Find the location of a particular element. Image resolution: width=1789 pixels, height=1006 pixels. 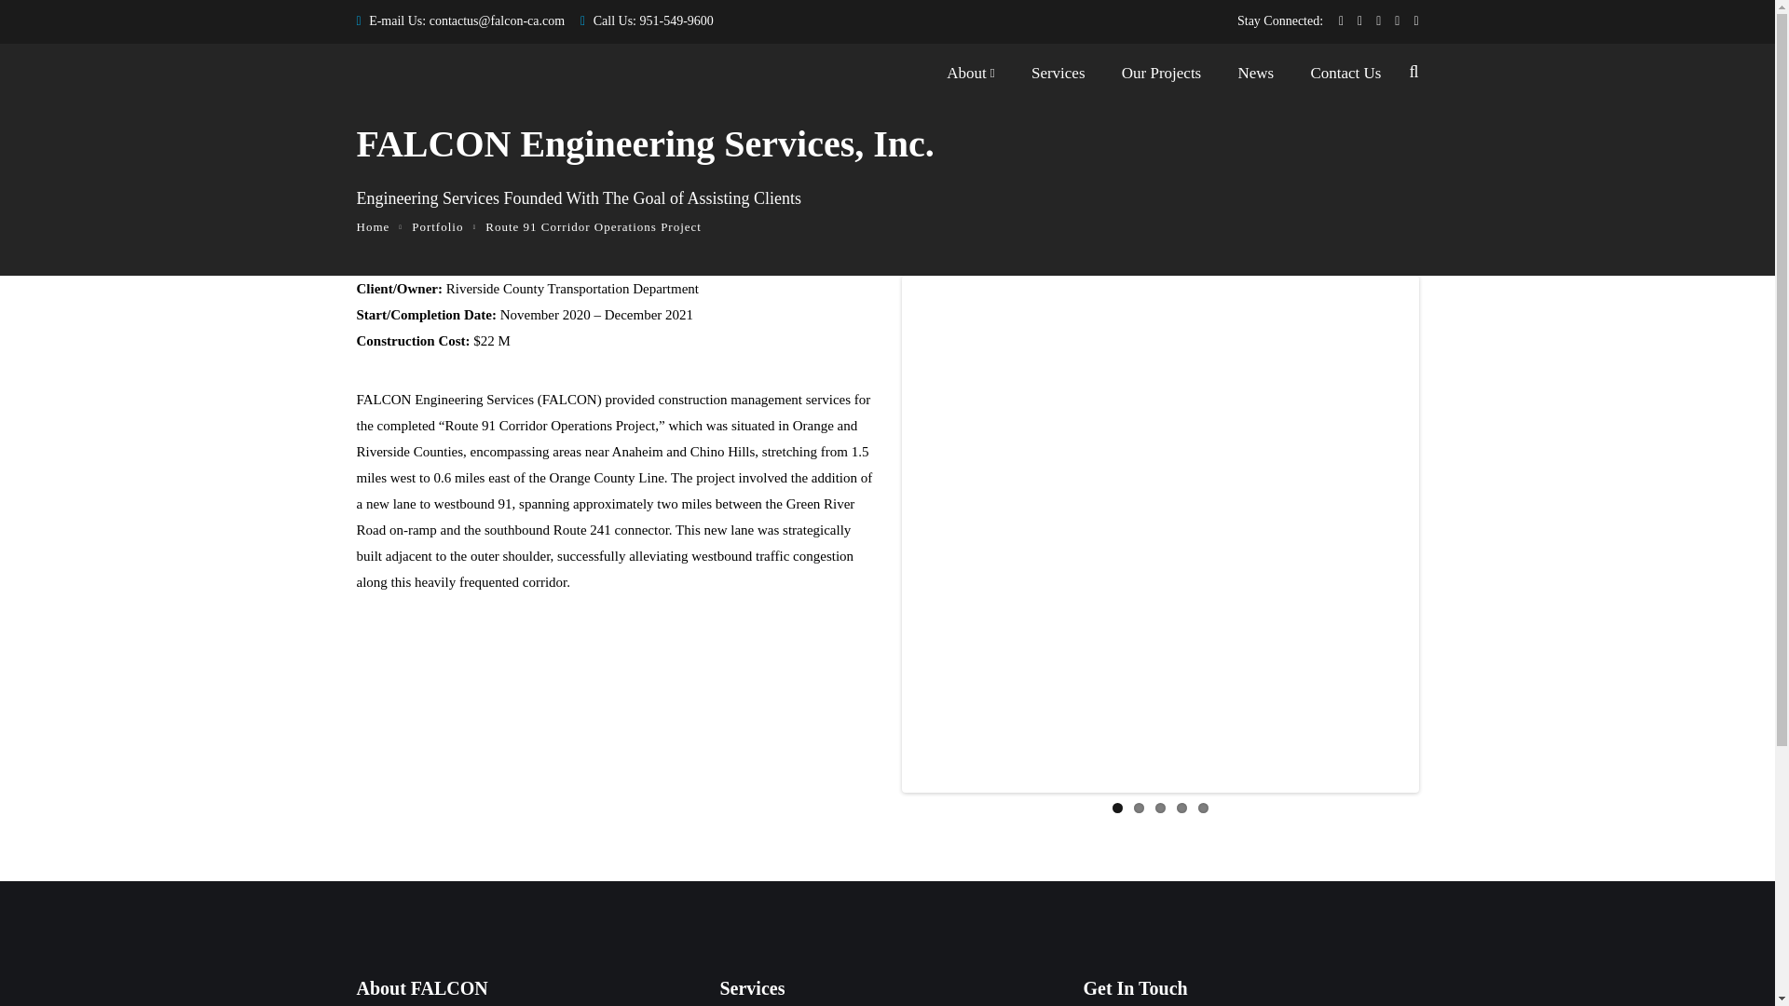

News is located at coordinates (1256, 77).